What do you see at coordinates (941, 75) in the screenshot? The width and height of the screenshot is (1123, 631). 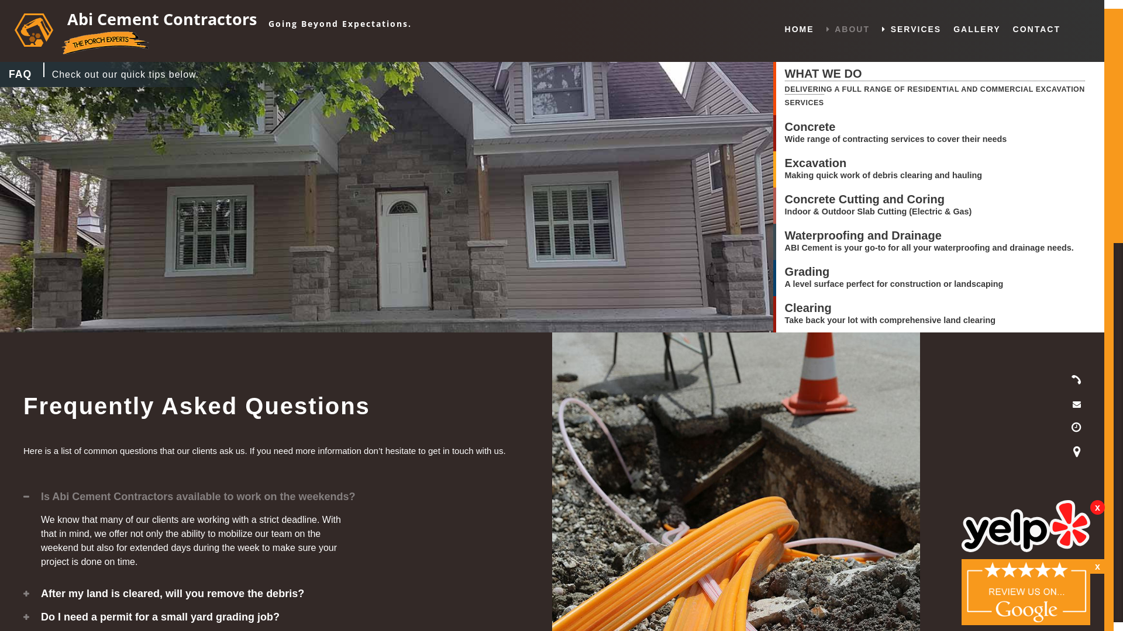 I see `WHAT WE DO` at bounding box center [941, 75].